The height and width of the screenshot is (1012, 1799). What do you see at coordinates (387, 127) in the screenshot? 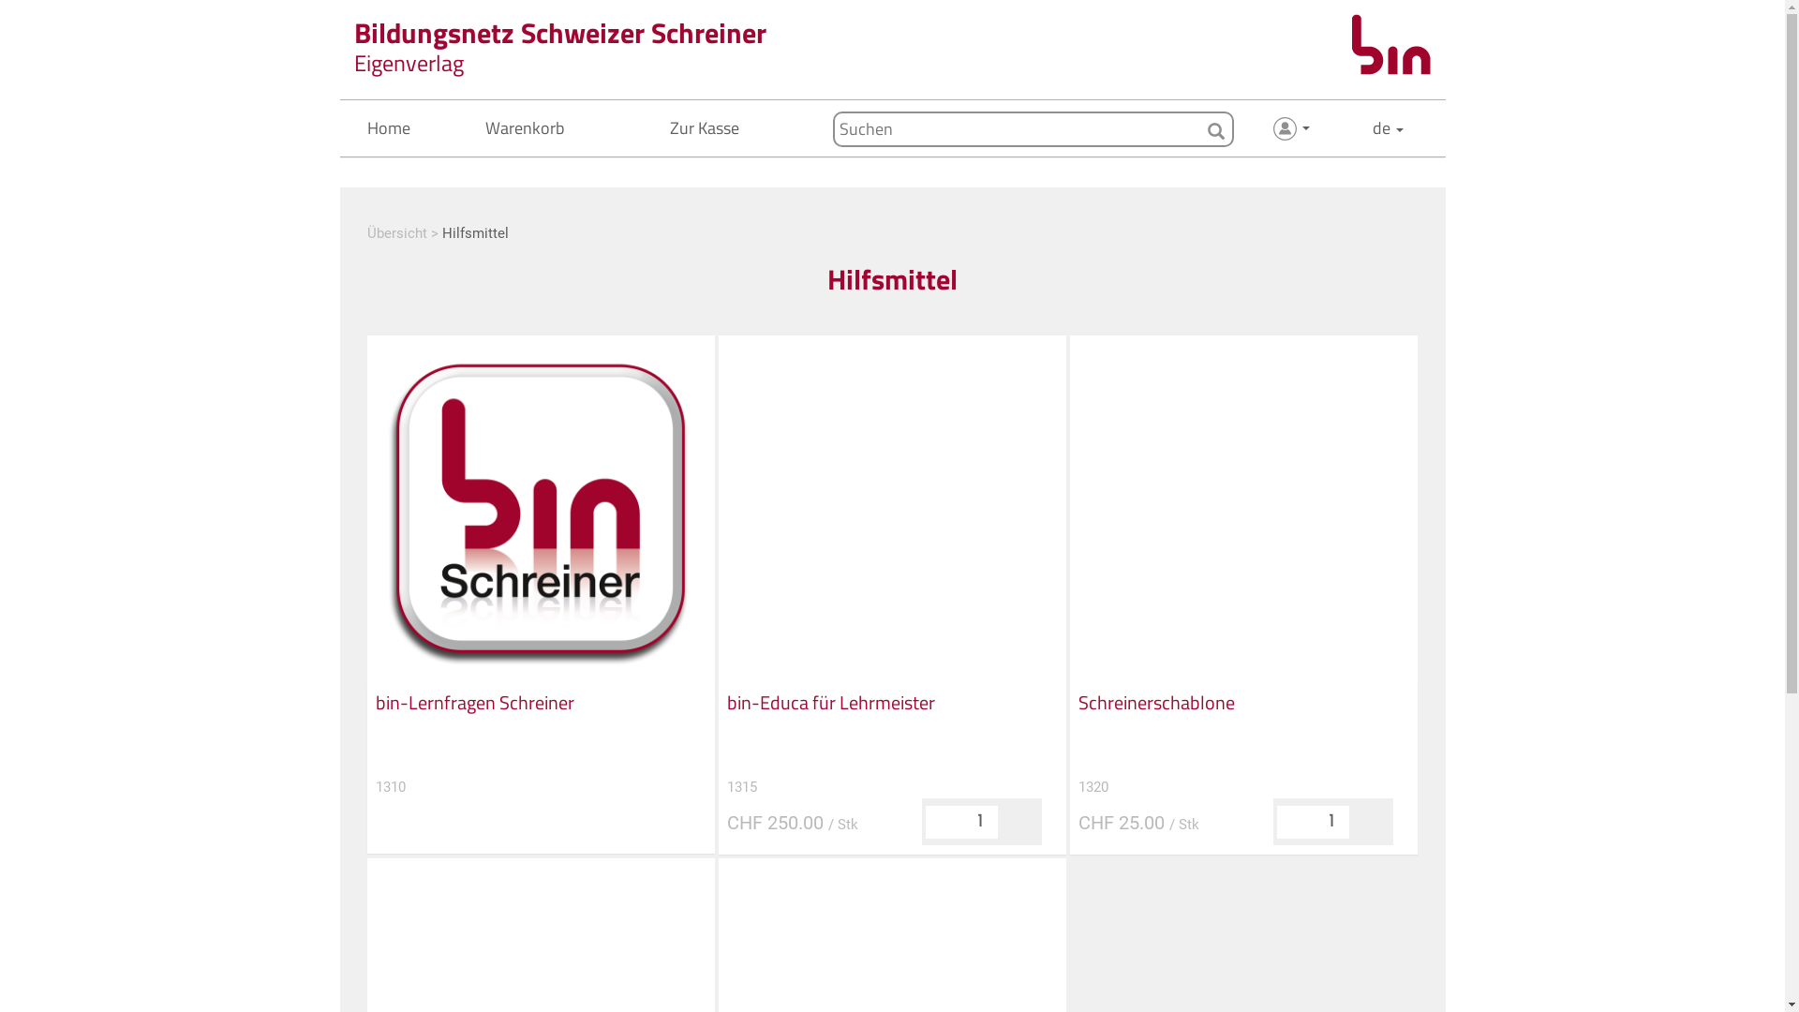
I see `Home` at bounding box center [387, 127].